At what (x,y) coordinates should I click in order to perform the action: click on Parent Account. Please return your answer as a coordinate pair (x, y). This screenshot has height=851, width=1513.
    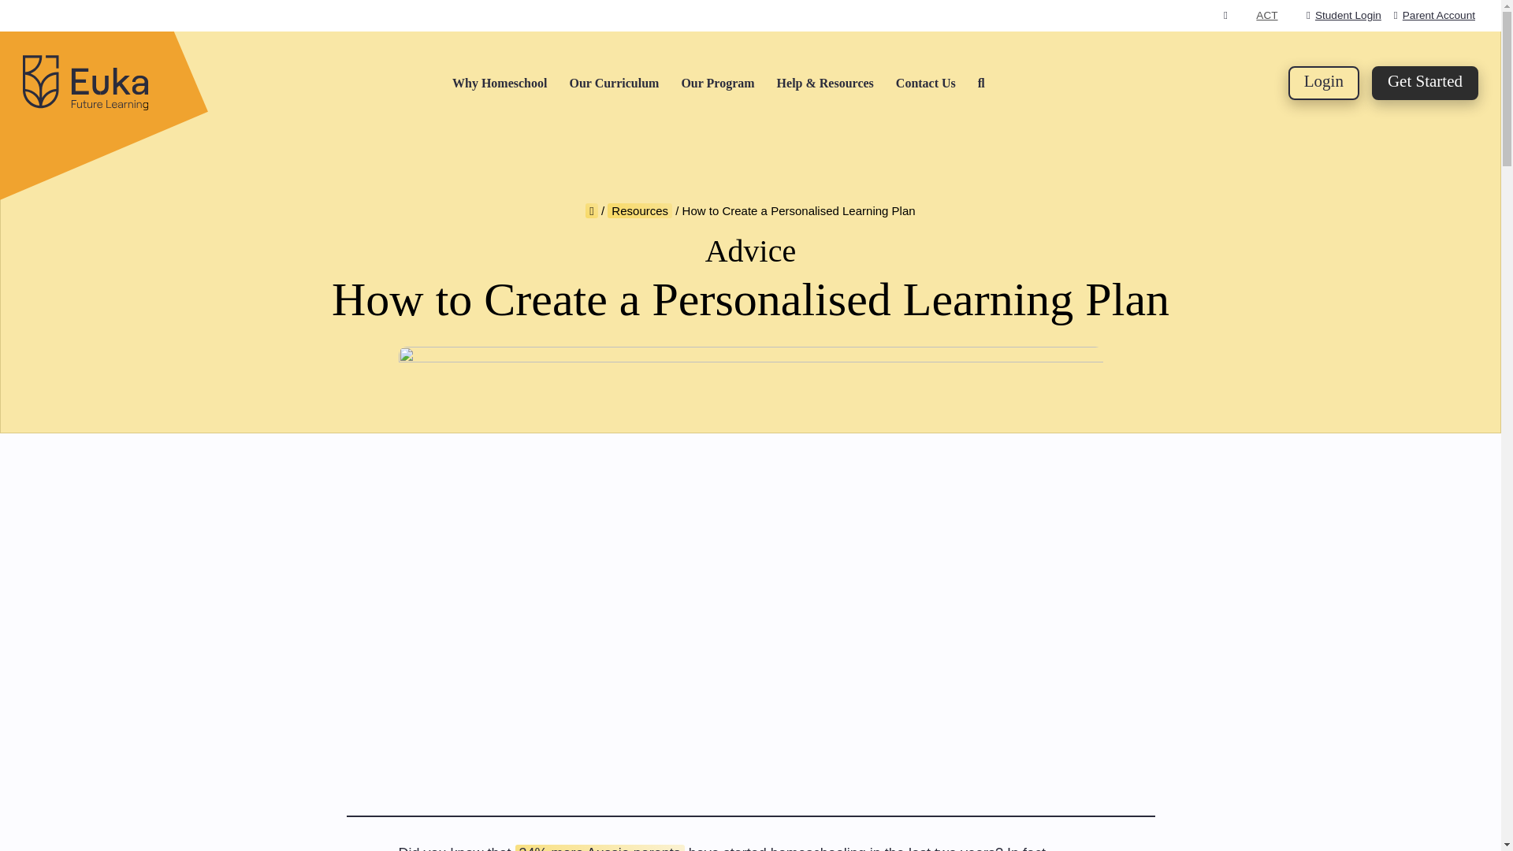
    Looking at the image, I should click on (1434, 15).